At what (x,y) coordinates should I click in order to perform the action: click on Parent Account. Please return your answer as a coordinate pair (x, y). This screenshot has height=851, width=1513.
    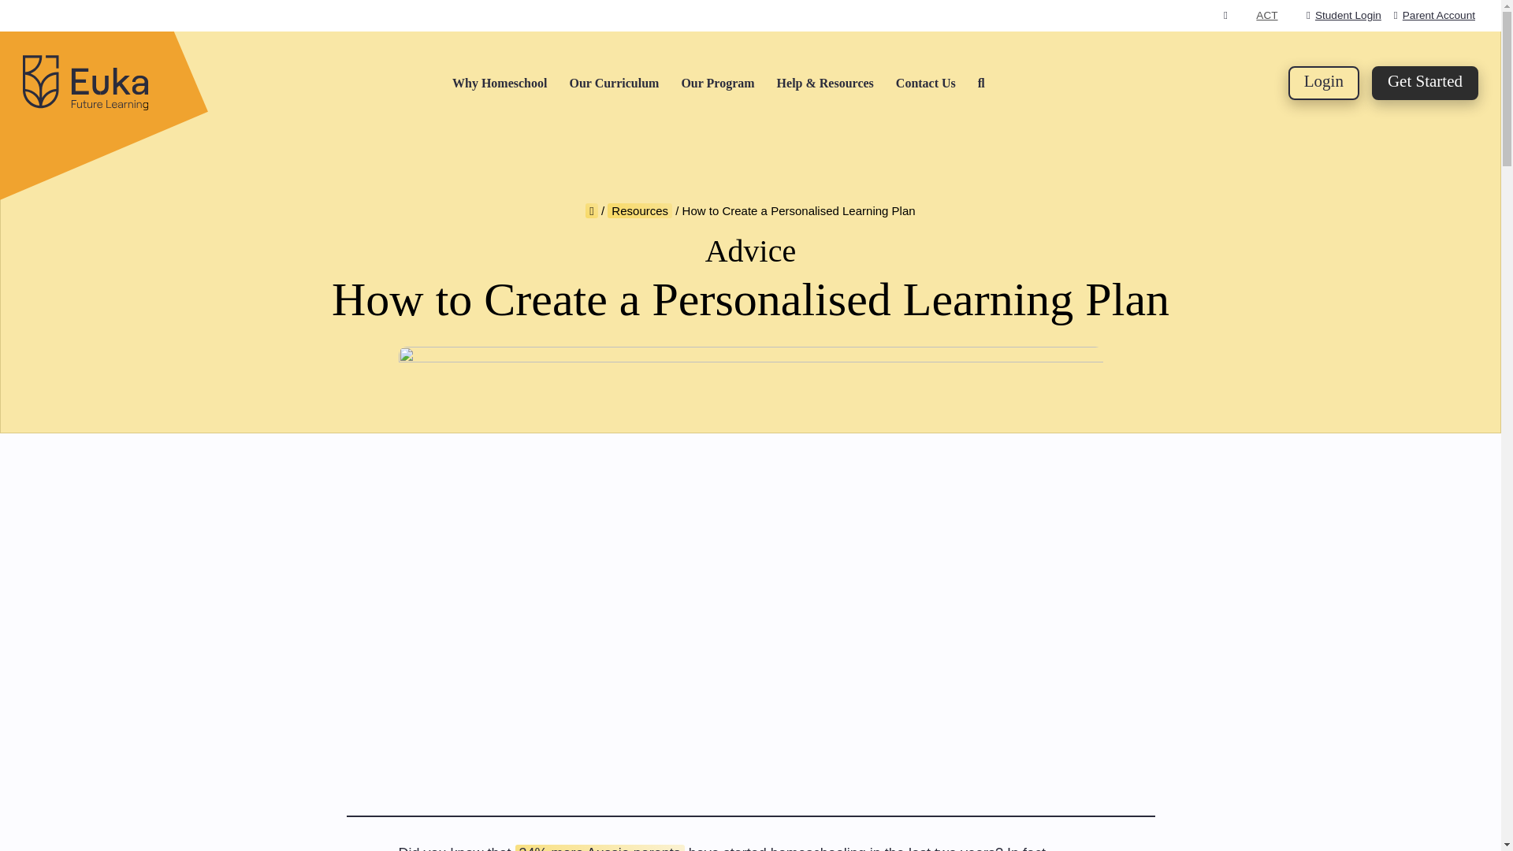
    Looking at the image, I should click on (1434, 15).